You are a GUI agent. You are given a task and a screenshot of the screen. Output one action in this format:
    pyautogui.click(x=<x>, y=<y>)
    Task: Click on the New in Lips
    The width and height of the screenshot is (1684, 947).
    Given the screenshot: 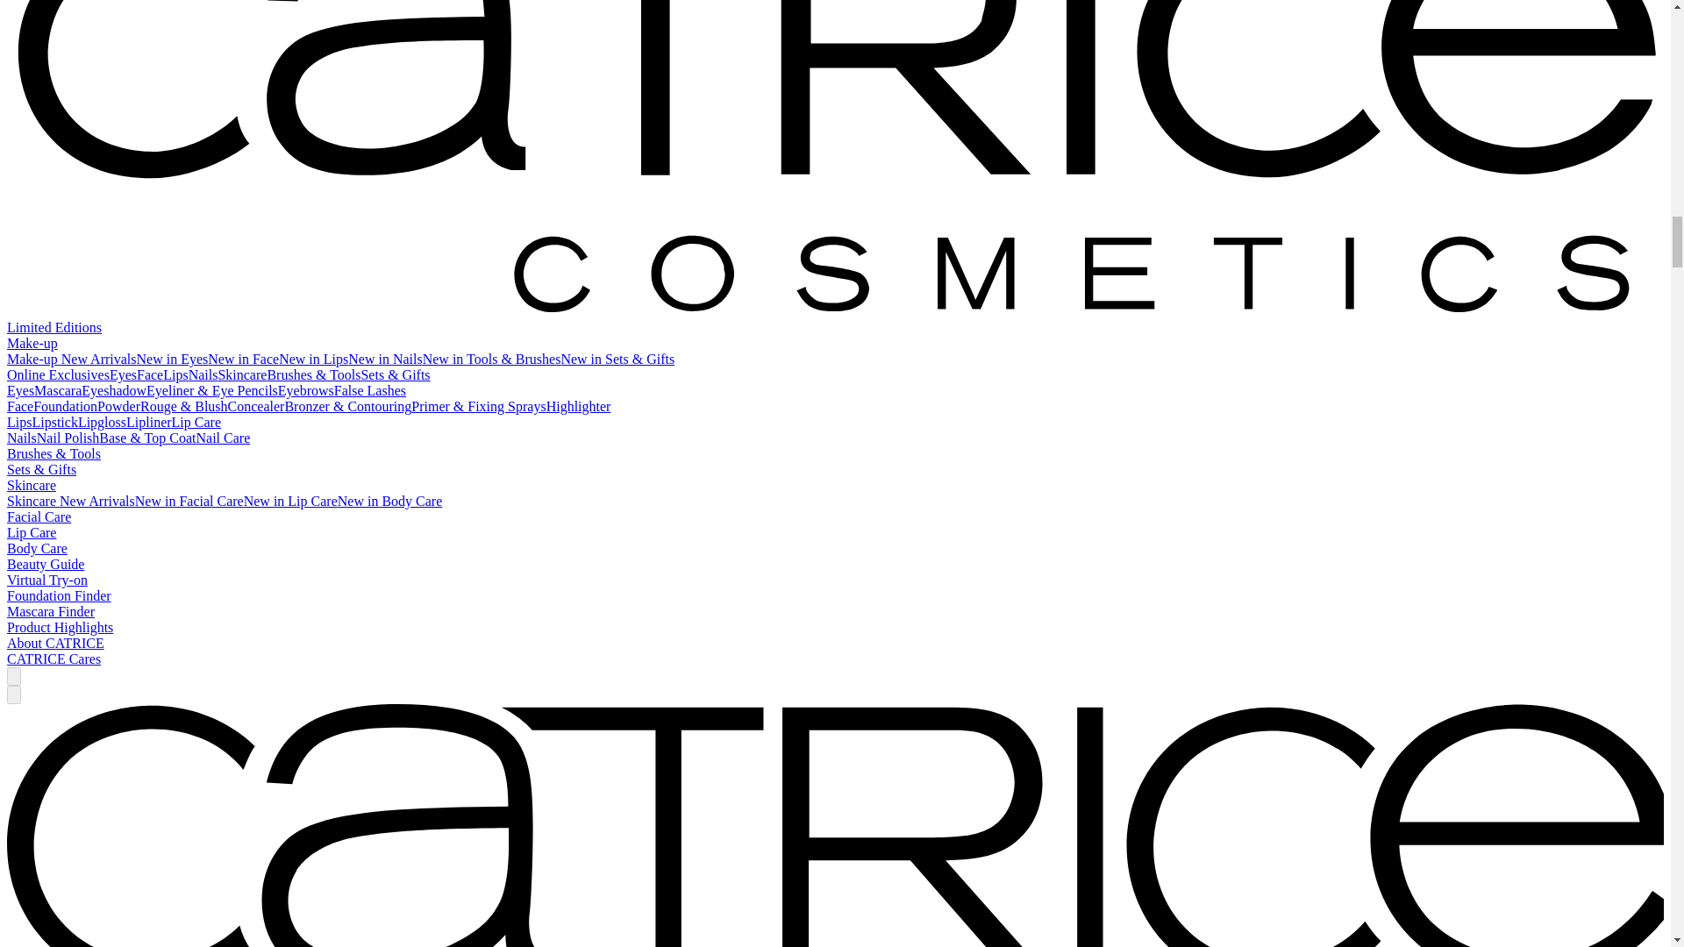 What is the action you would take?
    pyautogui.click(x=314, y=358)
    